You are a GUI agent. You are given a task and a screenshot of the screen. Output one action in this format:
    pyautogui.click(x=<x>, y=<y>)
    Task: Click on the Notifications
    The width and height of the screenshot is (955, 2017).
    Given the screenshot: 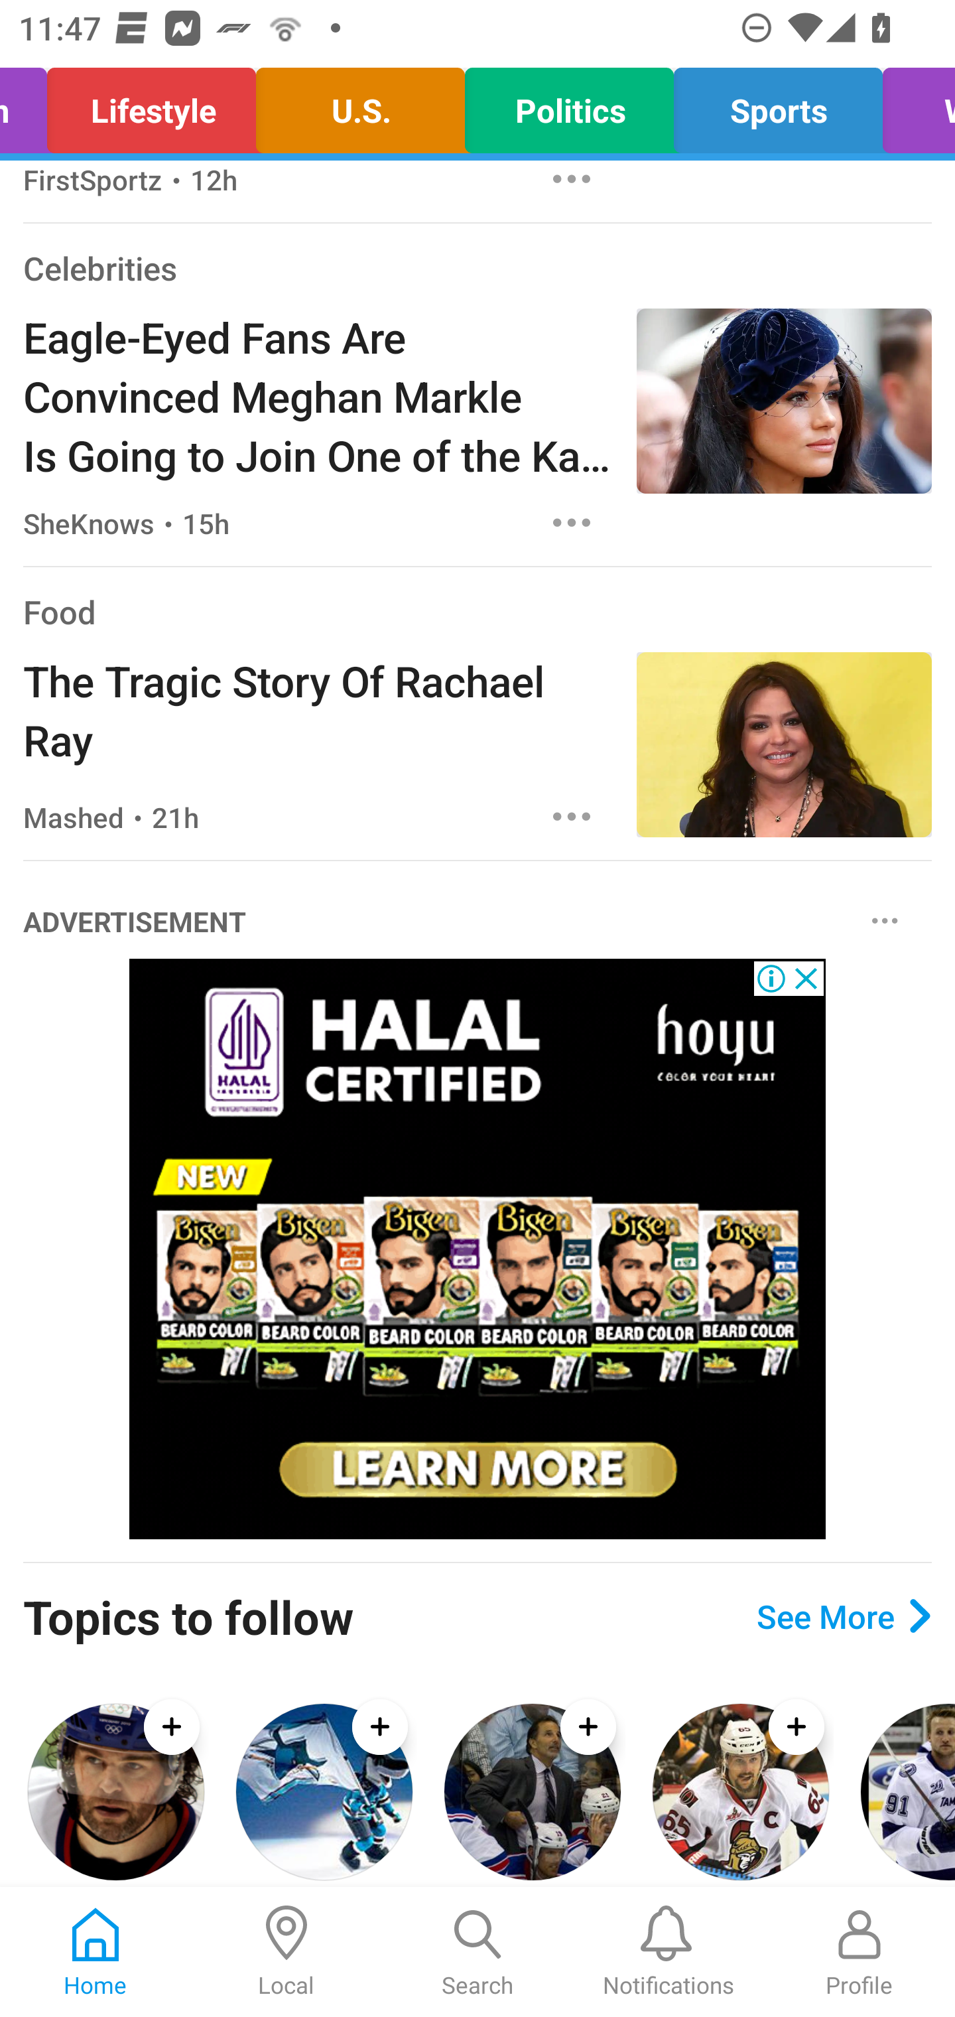 What is the action you would take?
    pyautogui.click(x=668, y=1952)
    